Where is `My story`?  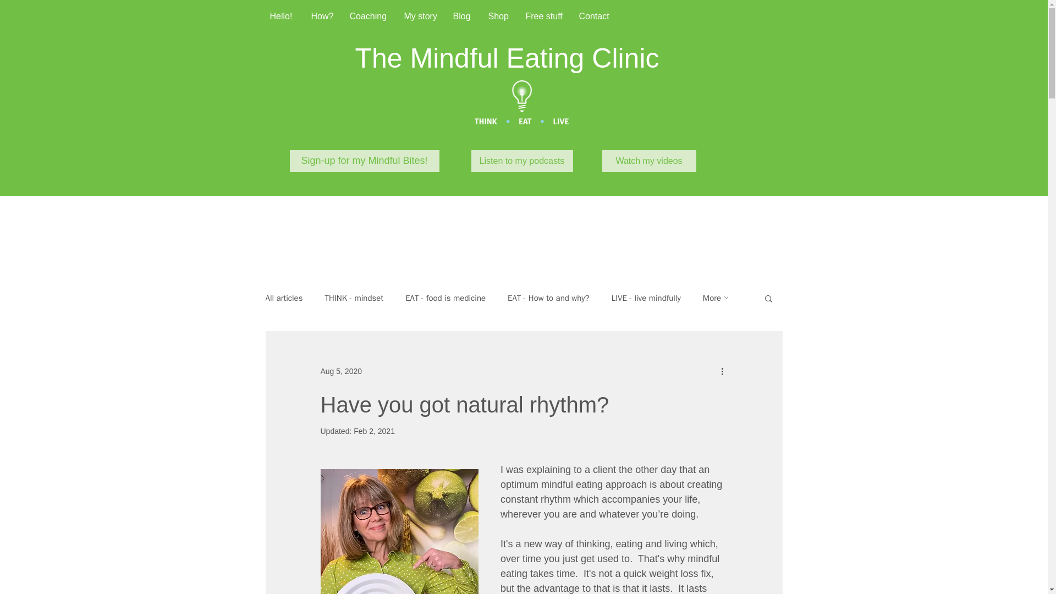
My story is located at coordinates (420, 16).